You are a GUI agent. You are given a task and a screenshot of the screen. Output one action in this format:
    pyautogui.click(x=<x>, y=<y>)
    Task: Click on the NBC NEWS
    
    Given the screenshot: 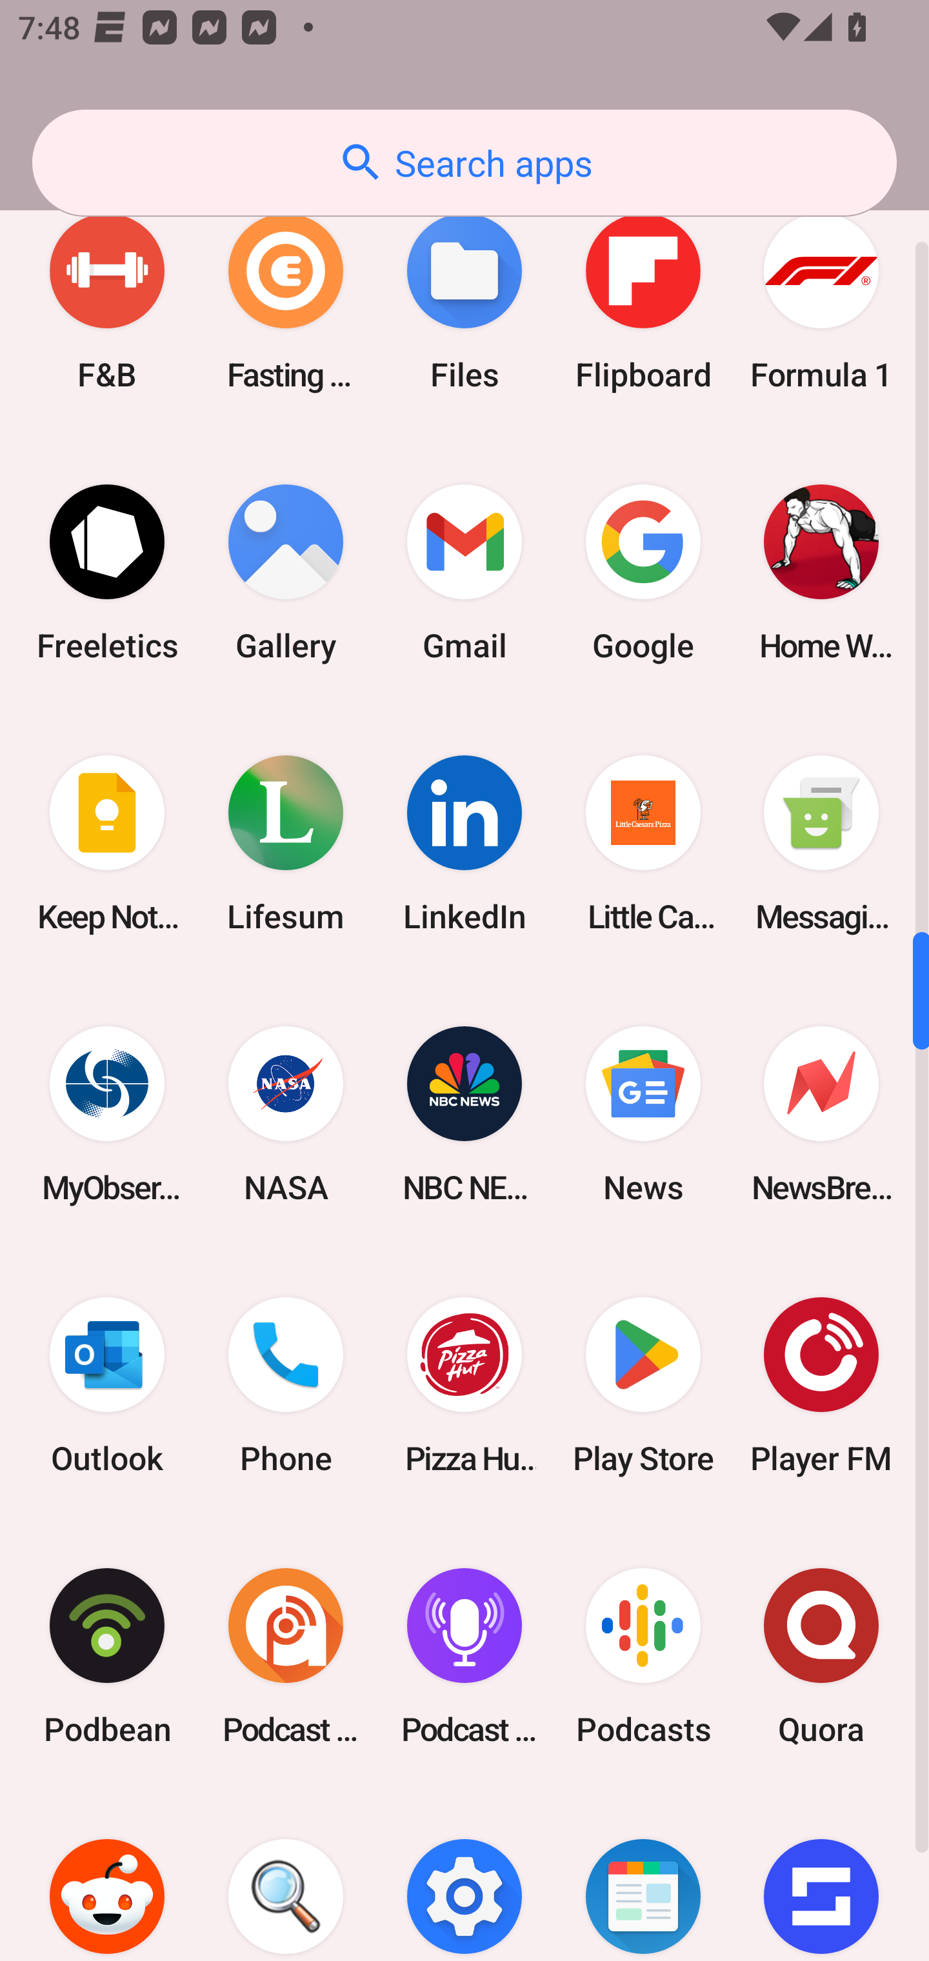 What is the action you would take?
    pyautogui.click(x=464, y=1115)
    